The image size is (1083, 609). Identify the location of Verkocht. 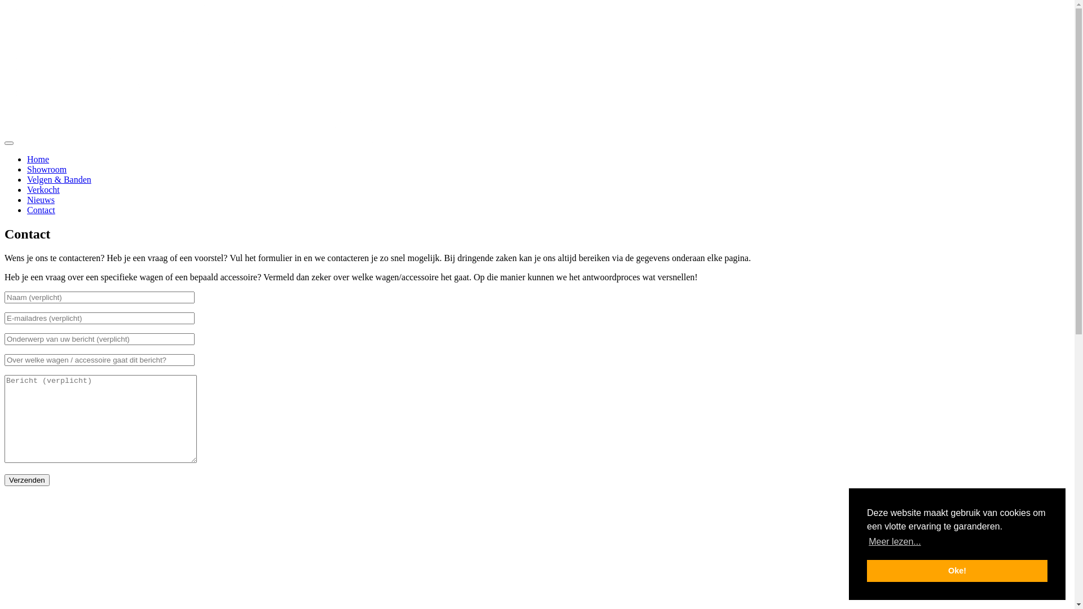
(43, 189).